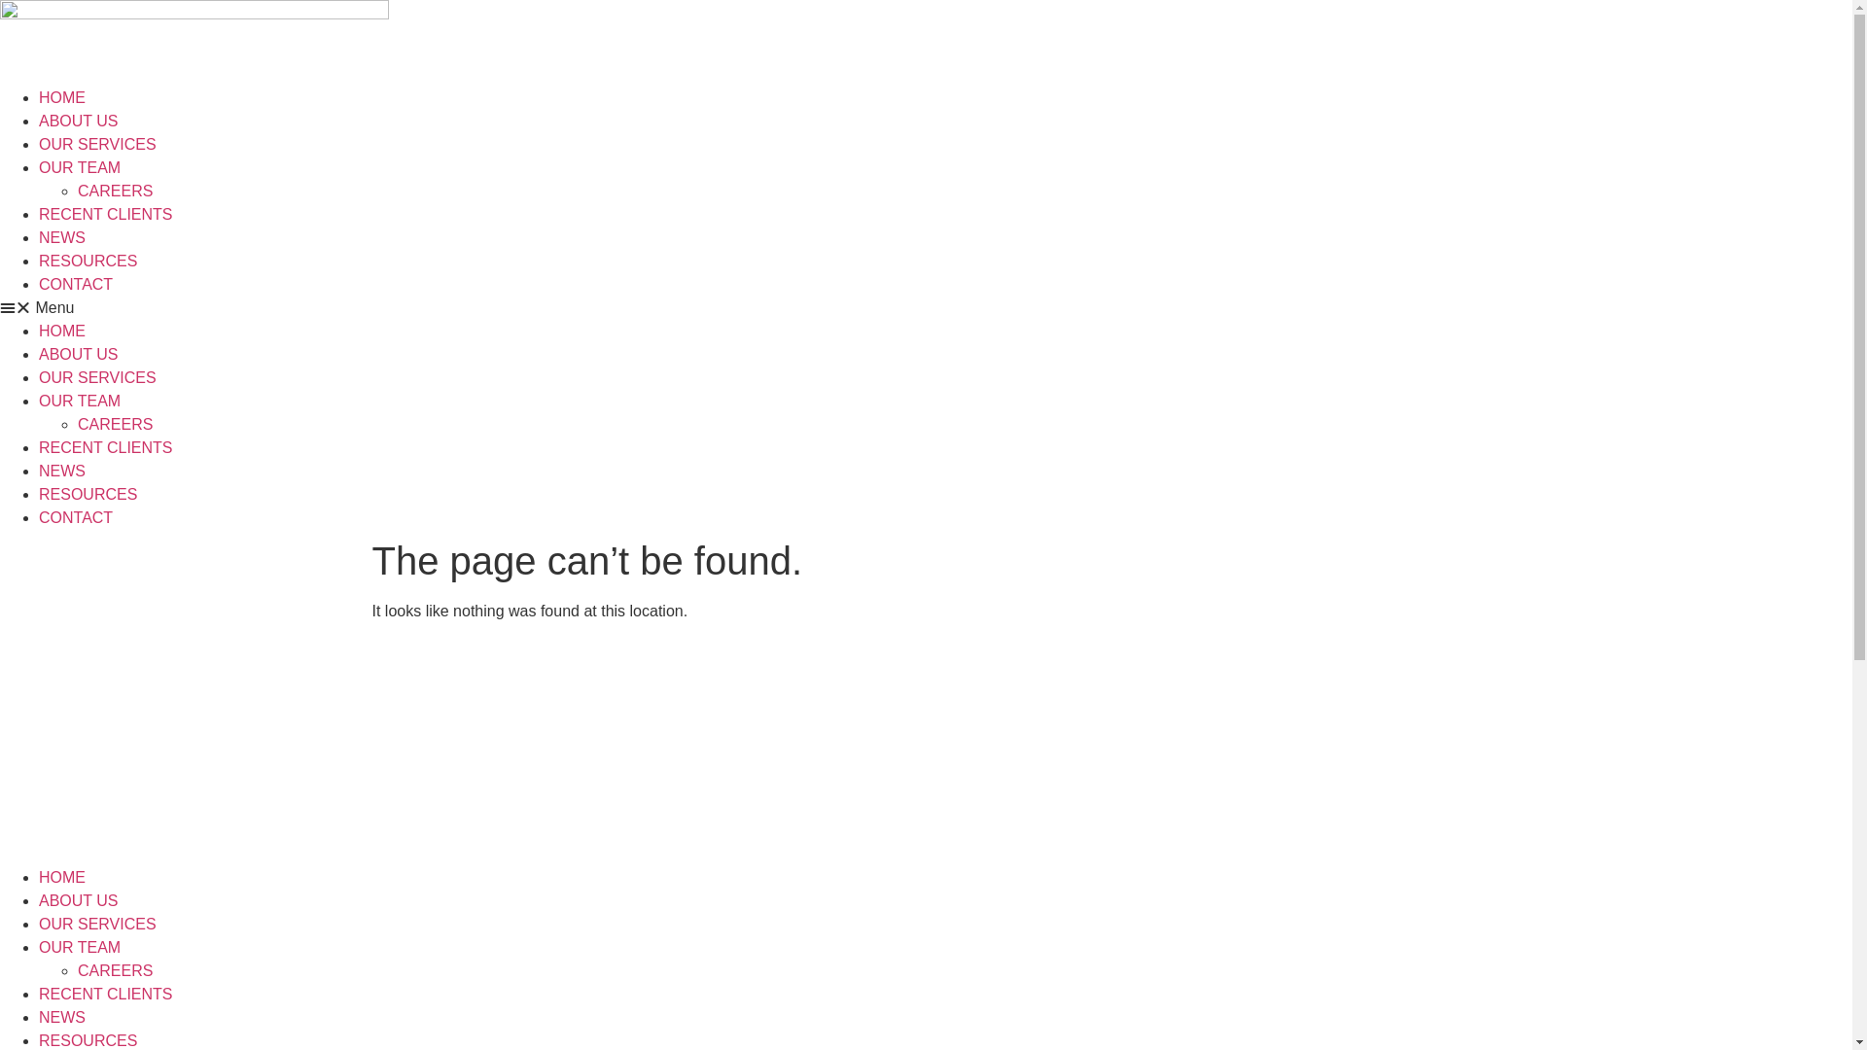 This screenshot has width=1867, height=1050. Describe the element at coordinates (115, 191) in the screenshot. I see `CAREERS` at that location.